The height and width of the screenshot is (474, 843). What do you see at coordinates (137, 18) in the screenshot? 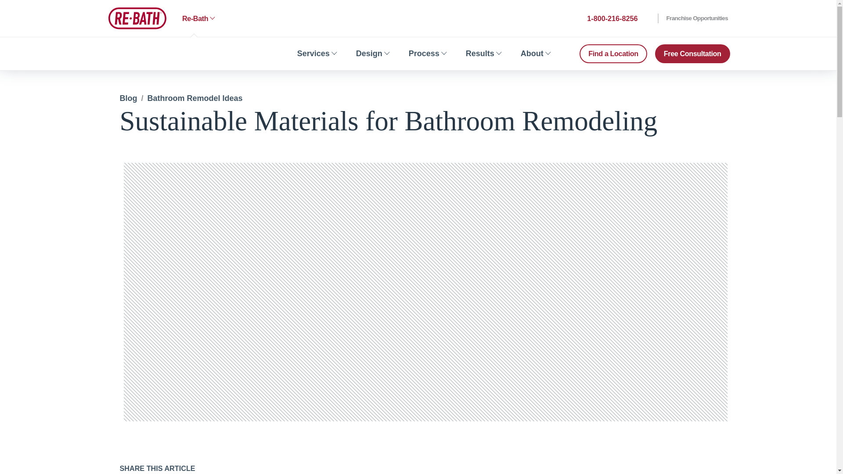
I see `Re-Bath` at bounding box center [137, 18].